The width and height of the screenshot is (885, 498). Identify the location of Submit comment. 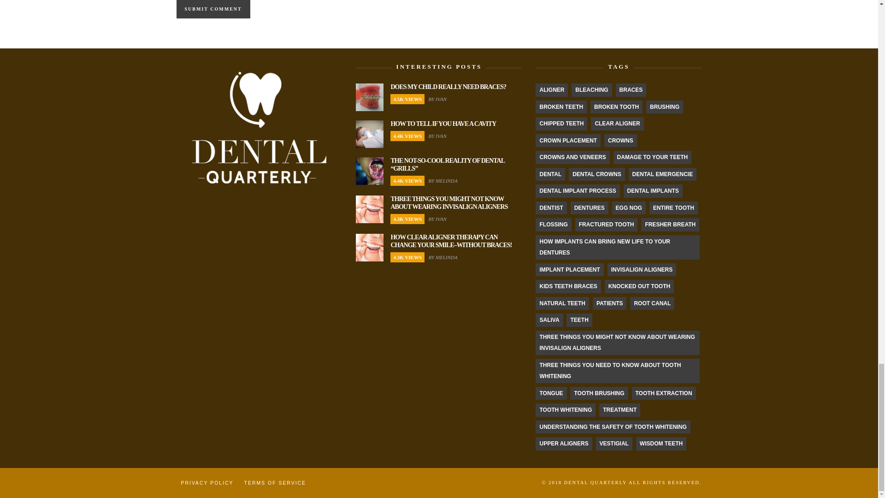
(213, 9).